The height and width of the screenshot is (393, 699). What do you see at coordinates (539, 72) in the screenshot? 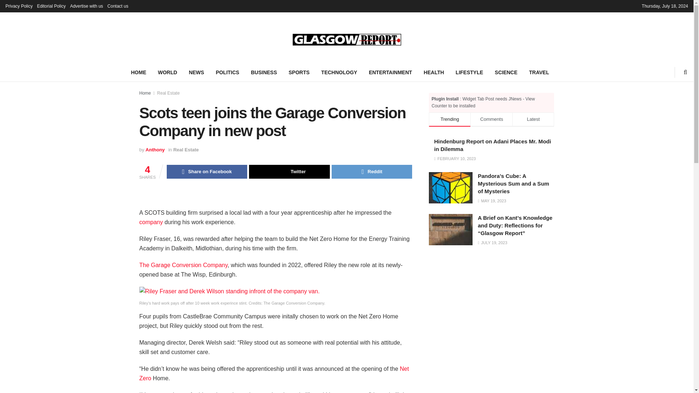
I see `TRAVEL` at bounding box center [539, 72].